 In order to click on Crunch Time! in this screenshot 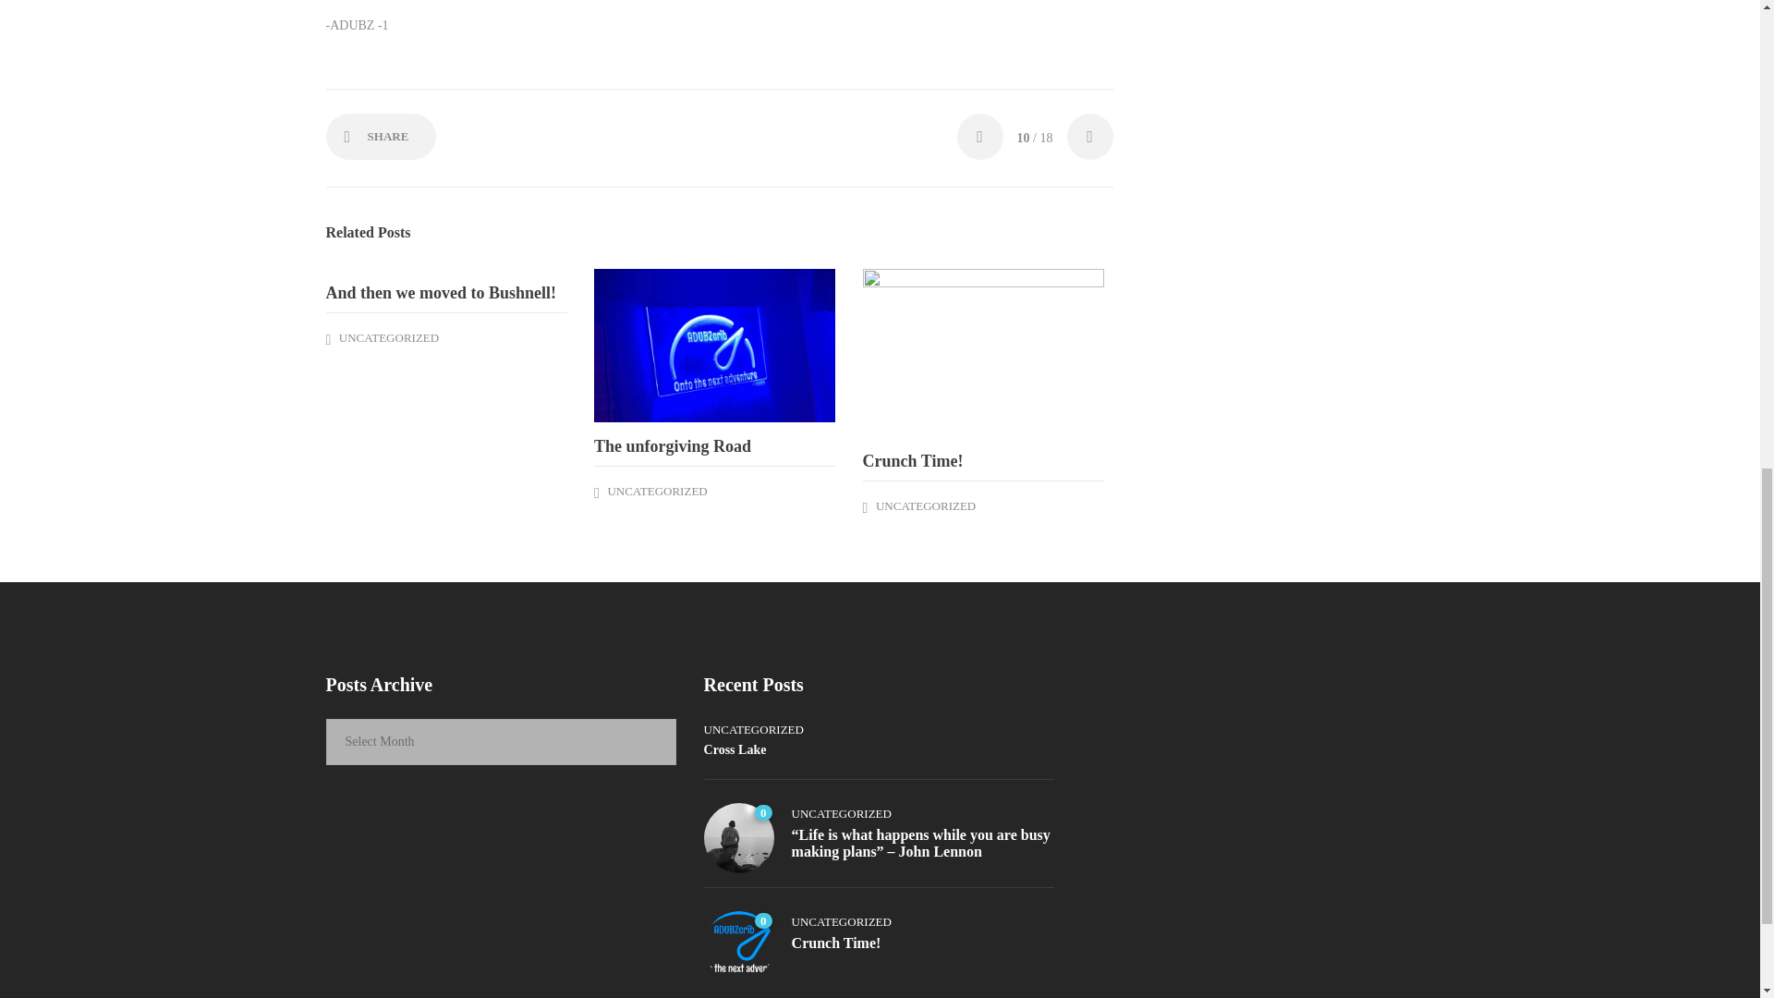, I will do `click(983, 461)`.